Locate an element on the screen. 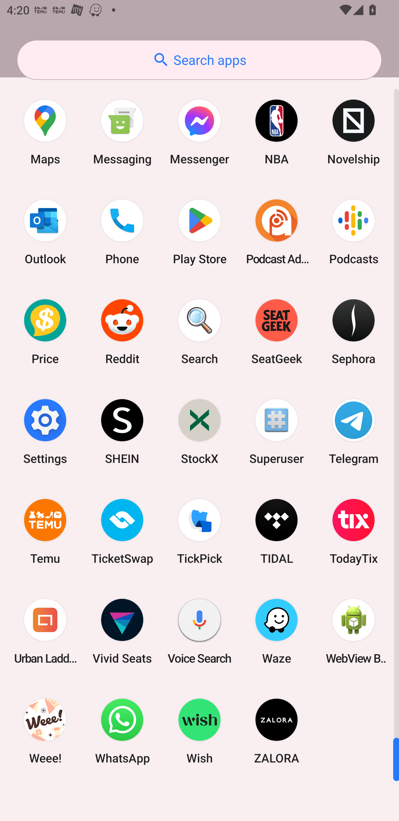  SeatGeek is located at coordinates (277, 332).